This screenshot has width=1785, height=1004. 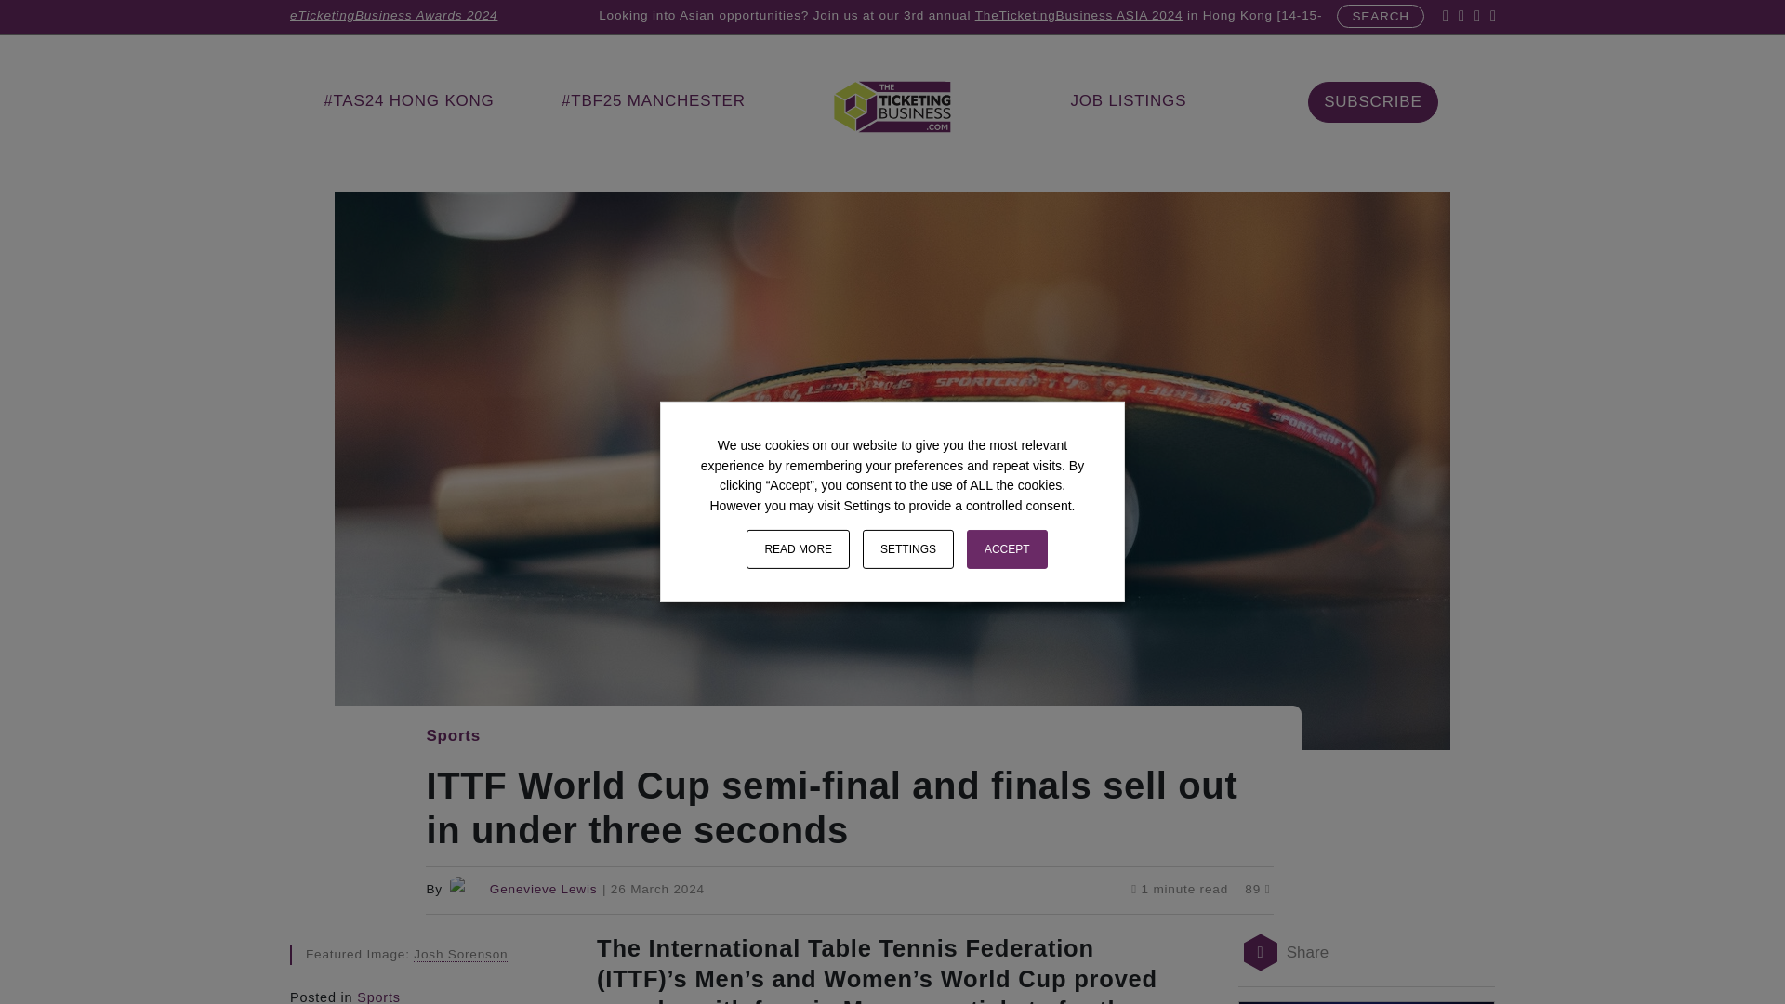 What do you see at coordinates (1372, 101) in the screenshot?
I see `Newsletter Sign-up` at bounding box center [1372, 101].